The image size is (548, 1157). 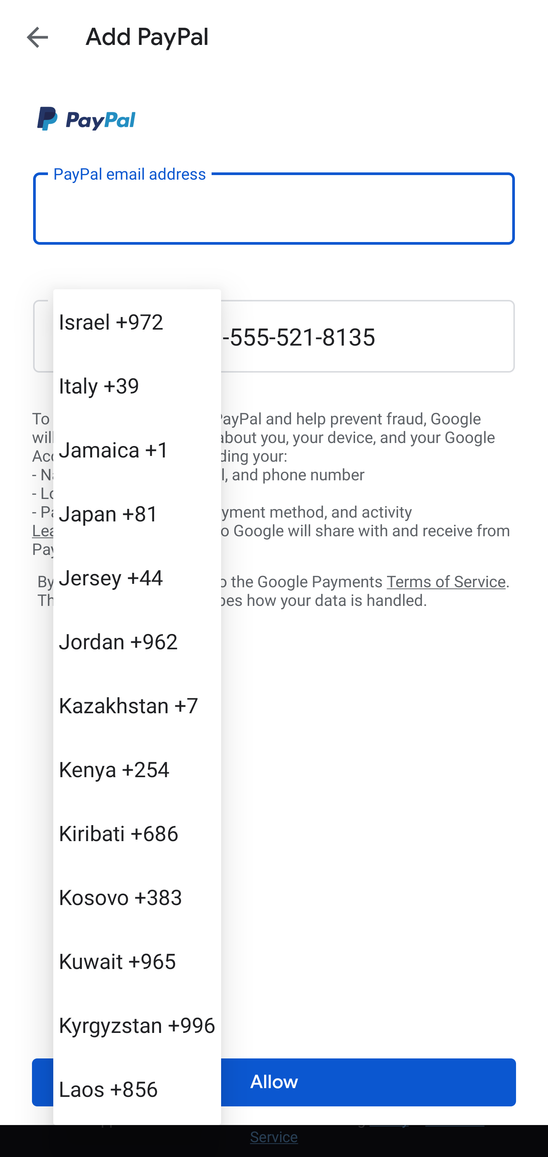 I want to click on Israel +972, so click(x=137, y=321).